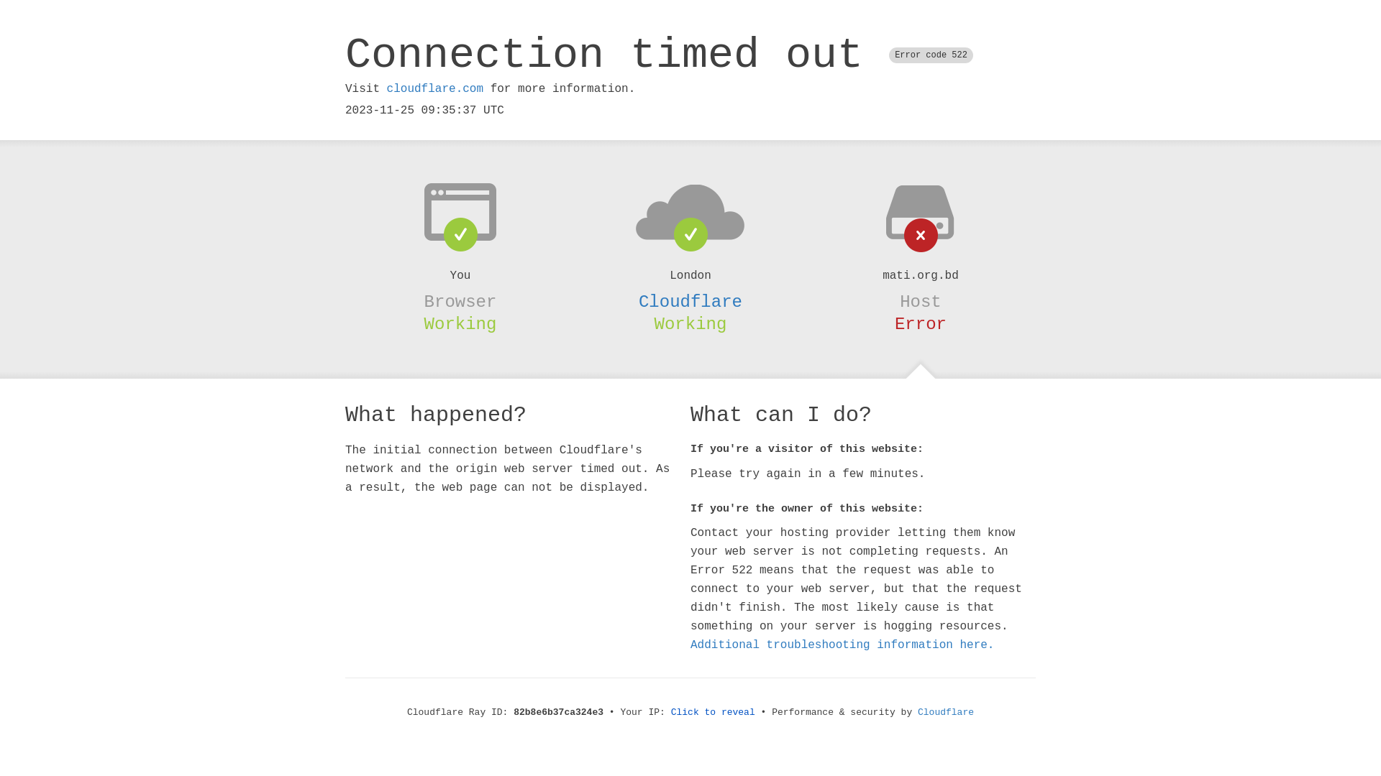 The height and width of the screenshot is (776, 1381). What do you see at coordinates (946, 713) in the screenshot?
I see `Cloudflare` at bounding box center [946, 713].